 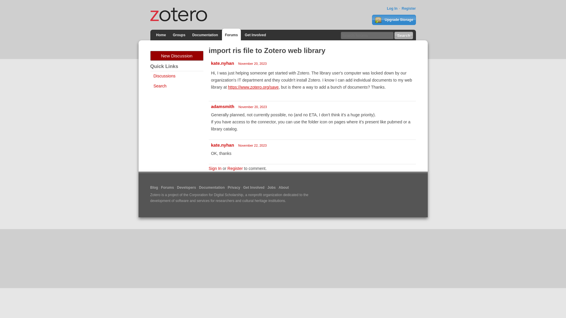 I want to click on November 20, 2023, so click(x=252, y=64).